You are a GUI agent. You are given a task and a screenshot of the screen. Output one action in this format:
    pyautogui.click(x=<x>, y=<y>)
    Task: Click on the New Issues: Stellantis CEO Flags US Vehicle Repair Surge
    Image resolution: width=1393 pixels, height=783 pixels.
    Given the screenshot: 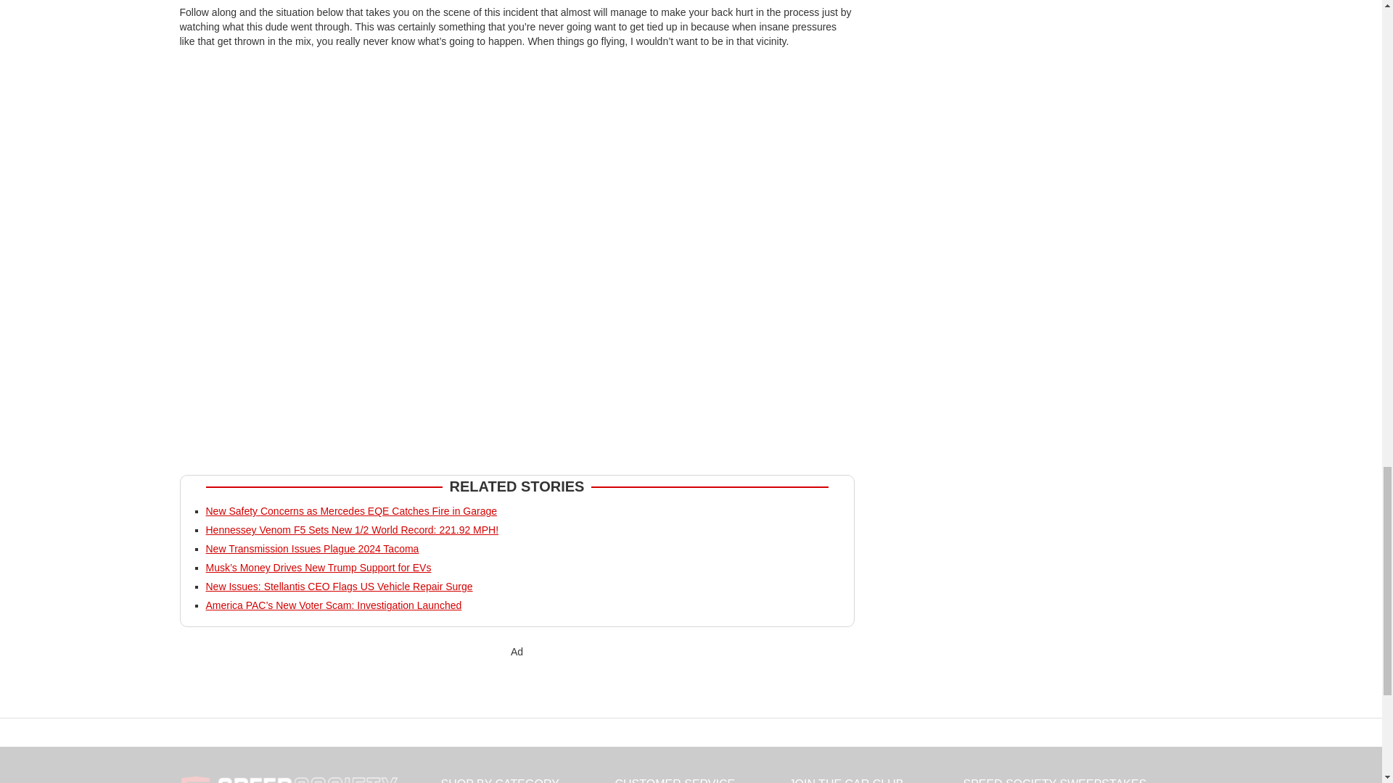 What is the action you would take?
    pyautogui.click(x=340, y=586)
    